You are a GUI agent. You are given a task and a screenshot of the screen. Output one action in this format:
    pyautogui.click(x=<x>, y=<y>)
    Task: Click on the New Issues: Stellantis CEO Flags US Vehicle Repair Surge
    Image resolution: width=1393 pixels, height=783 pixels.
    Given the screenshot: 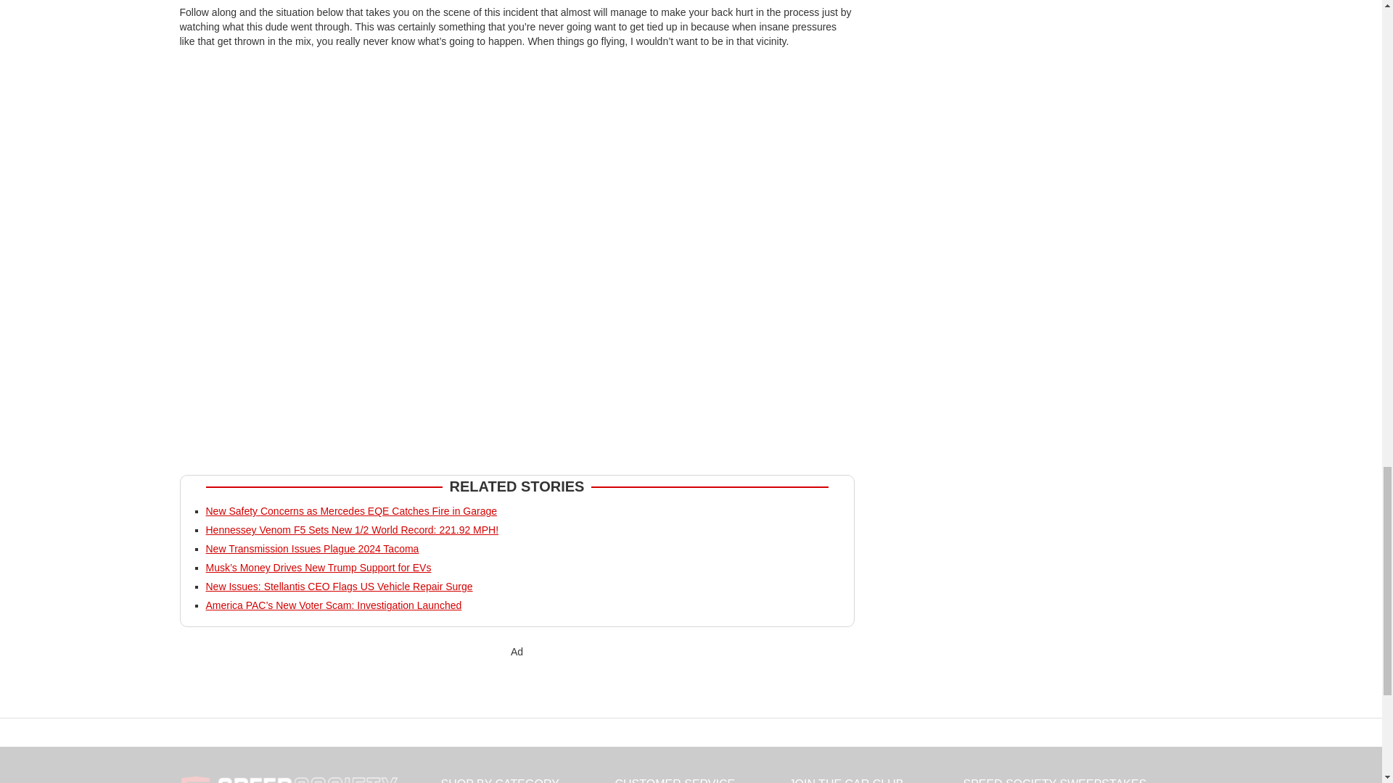 What is the action you would take?
    pyautogui.click(x=340, y=586)
    